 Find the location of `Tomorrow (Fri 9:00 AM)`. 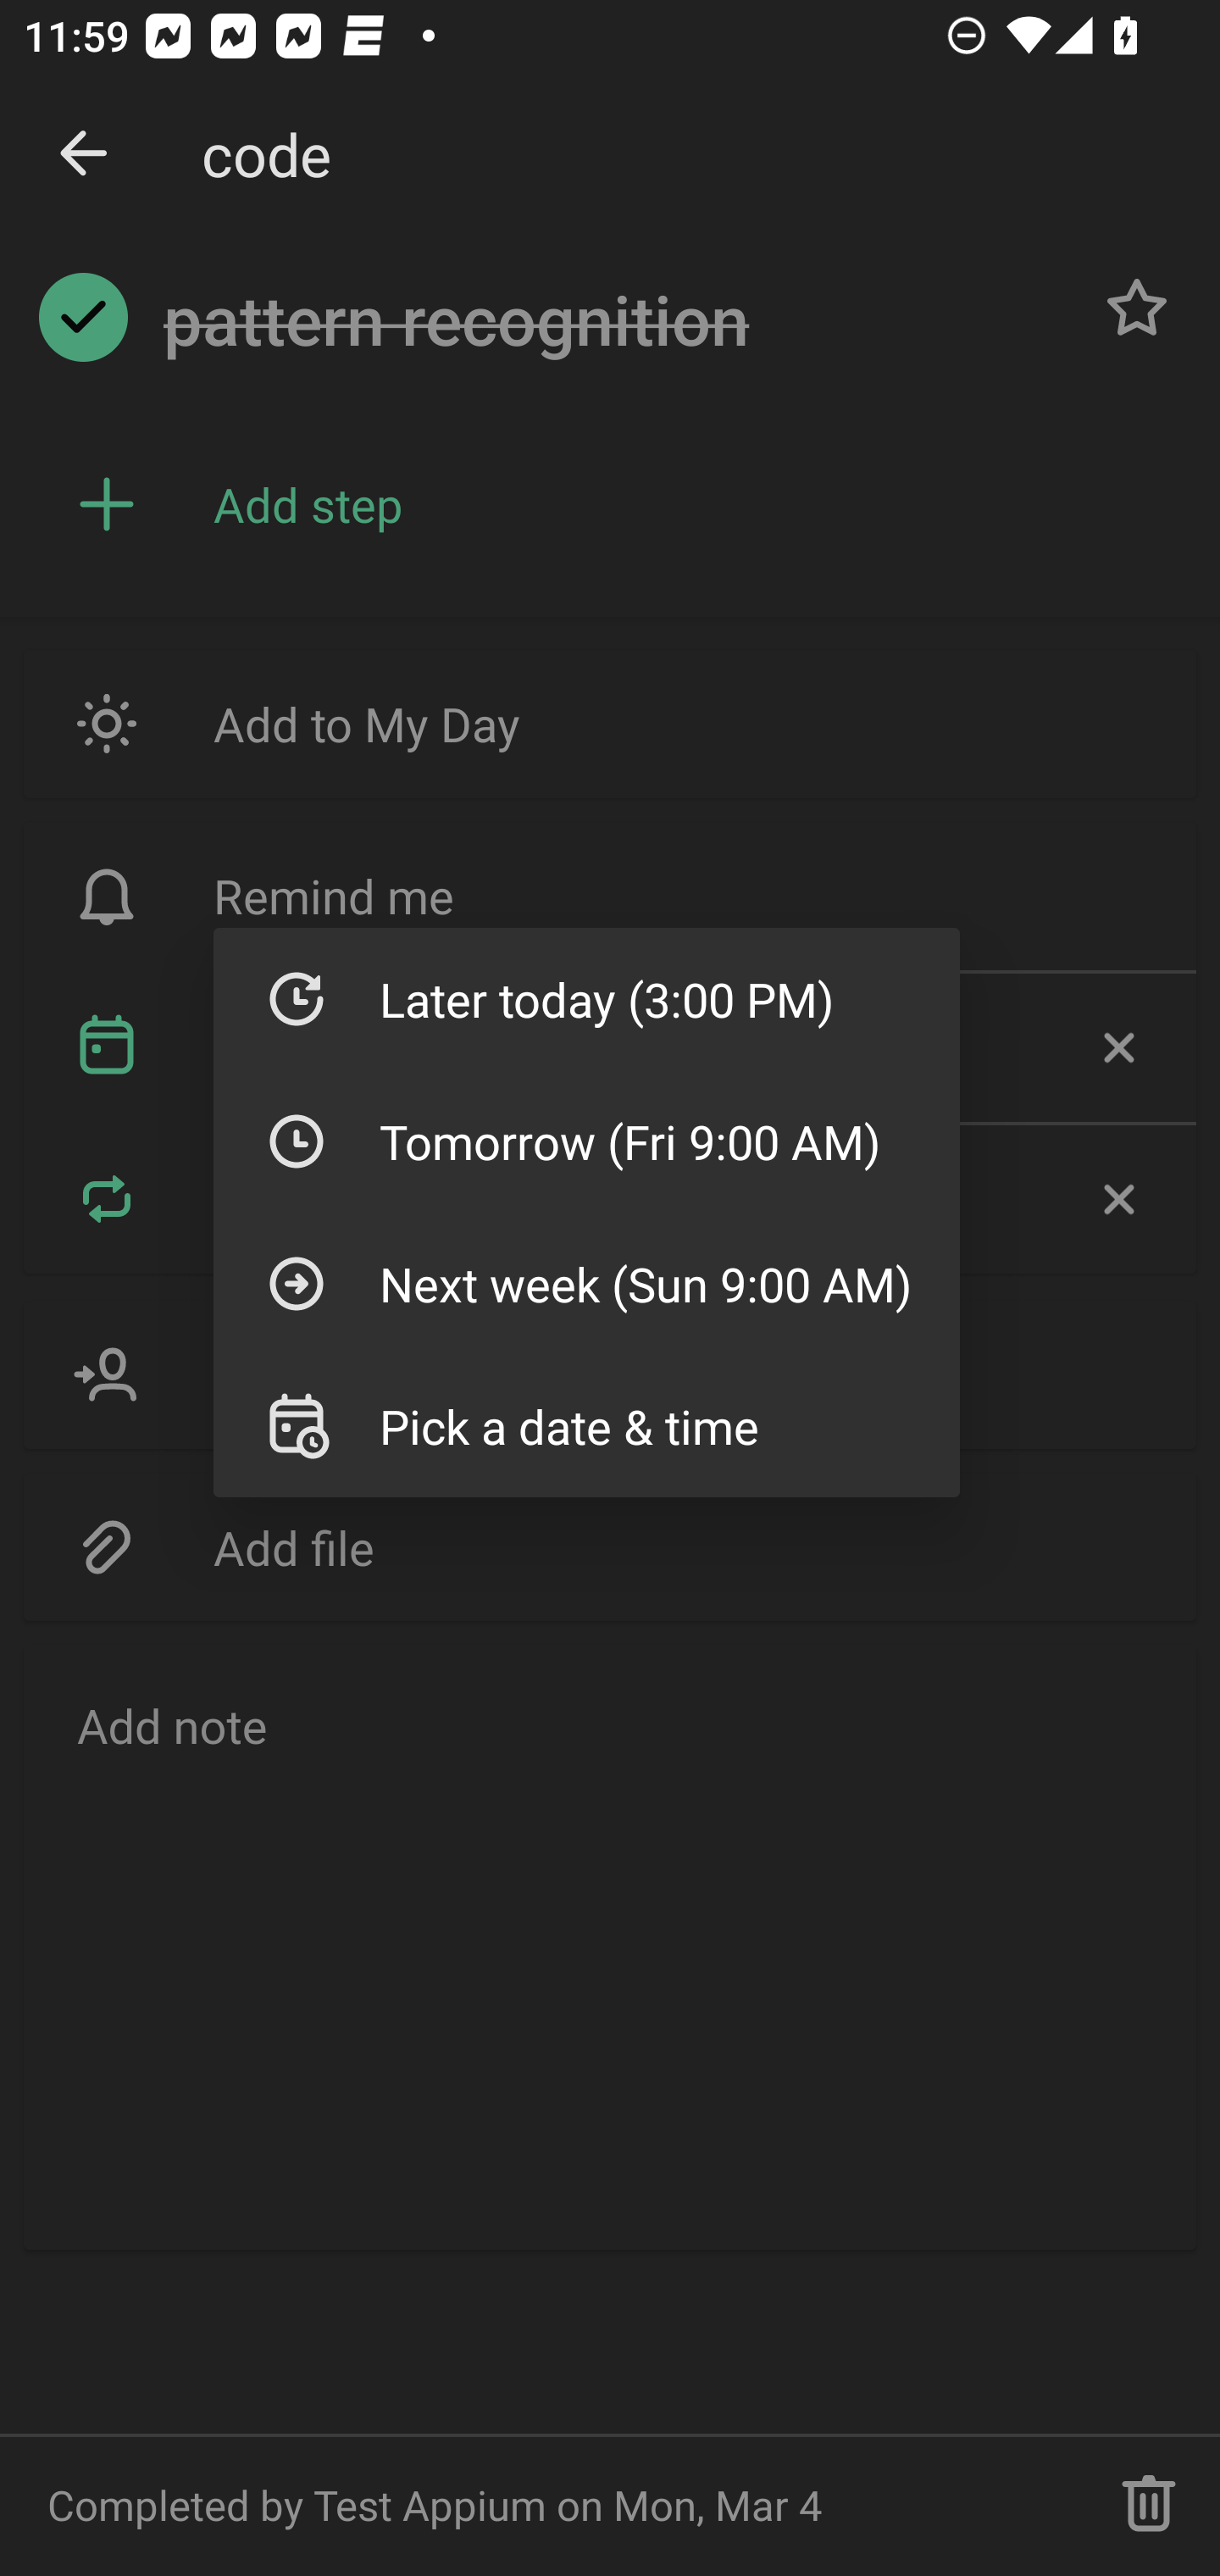

Tomorrow (Fri 9:00 AM) is located at coordinates (586, 1141).